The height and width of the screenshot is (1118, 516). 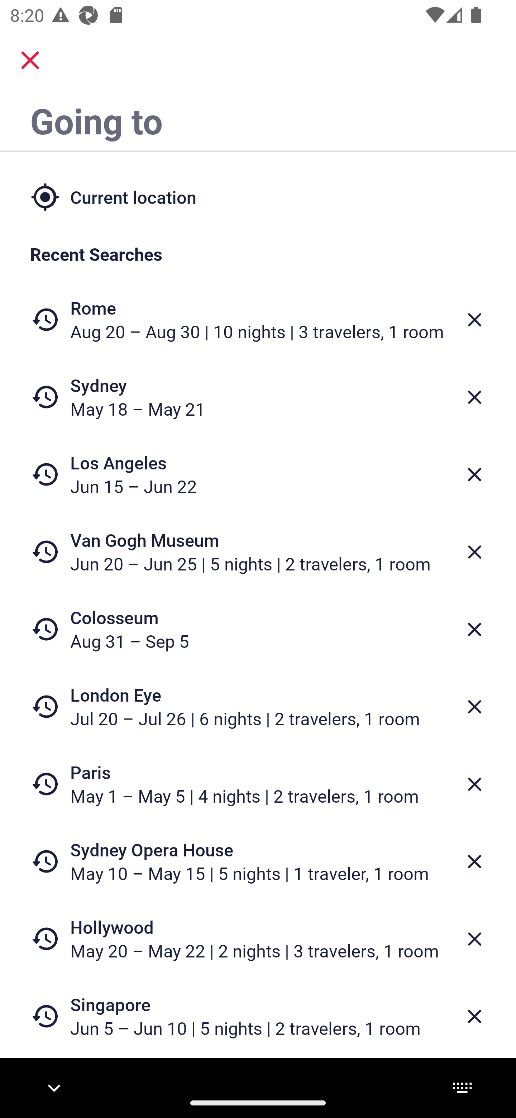 I want to click on Delete from recent searches, so click(x=474, y=552).